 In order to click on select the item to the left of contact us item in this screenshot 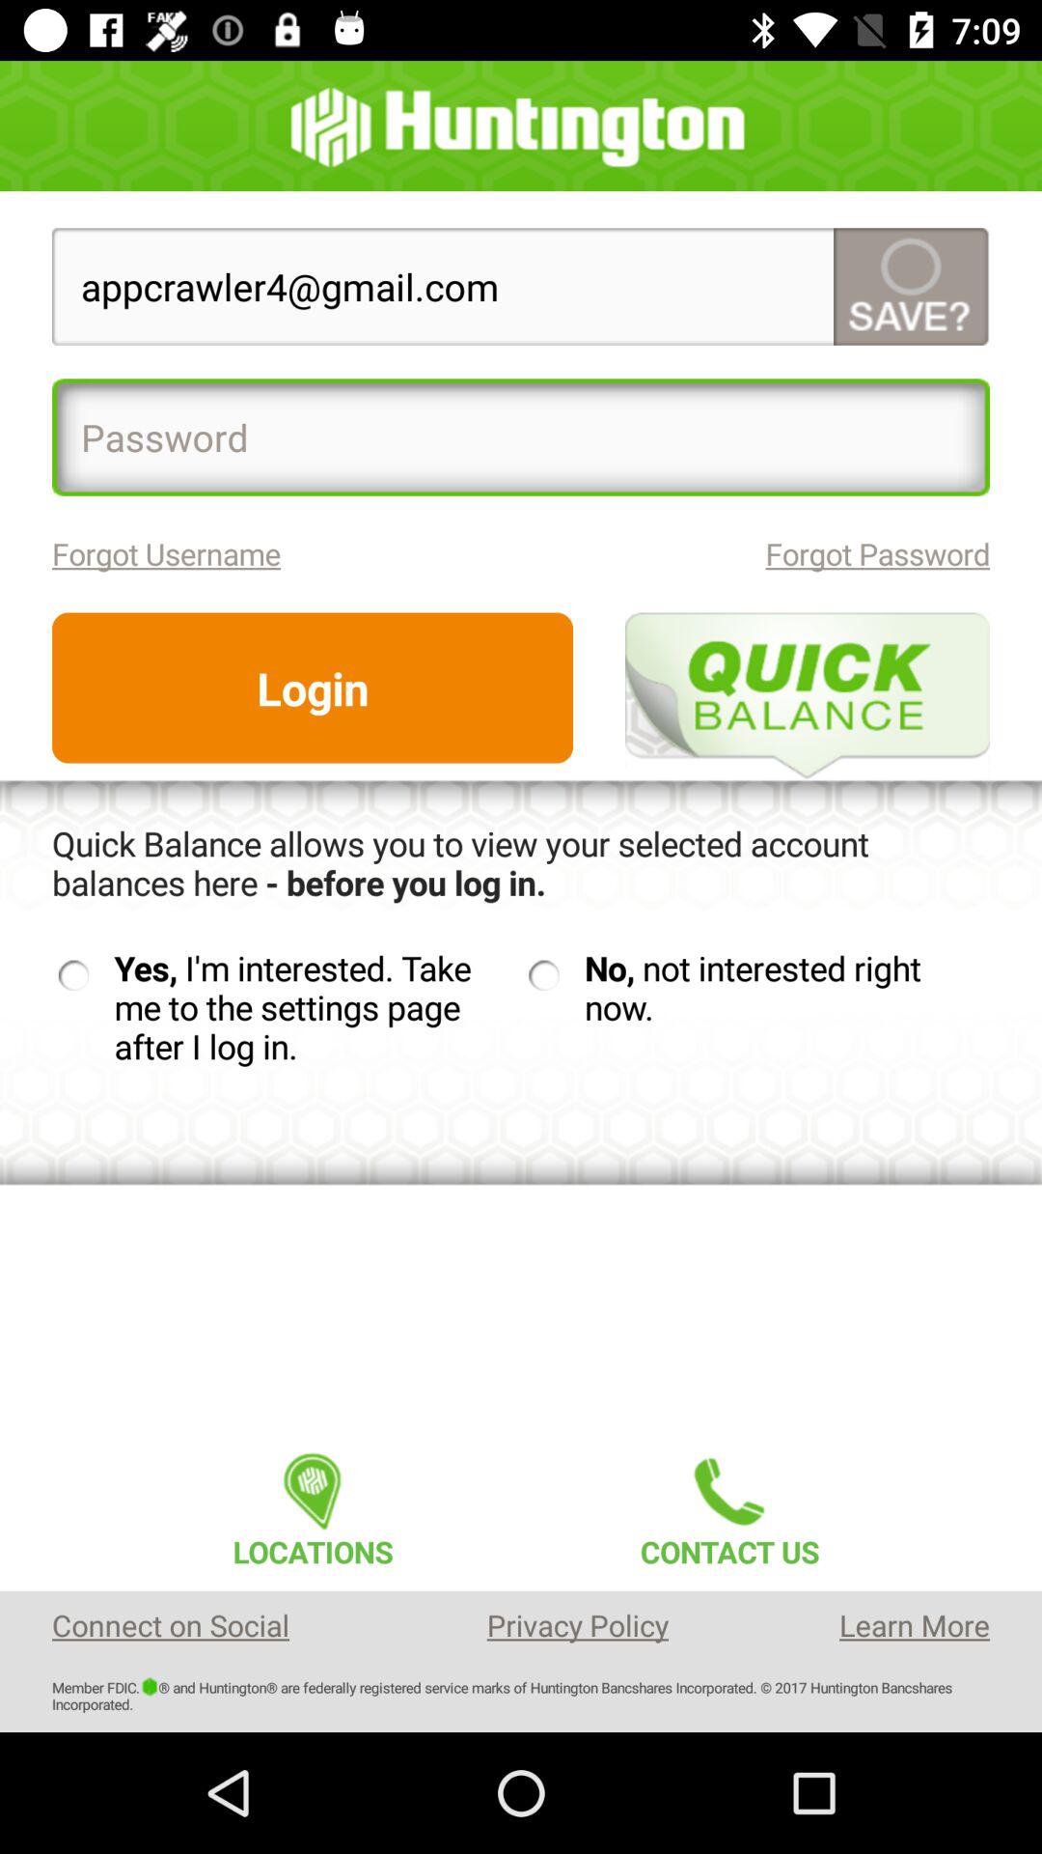, I will do `click(313, 1504)`.